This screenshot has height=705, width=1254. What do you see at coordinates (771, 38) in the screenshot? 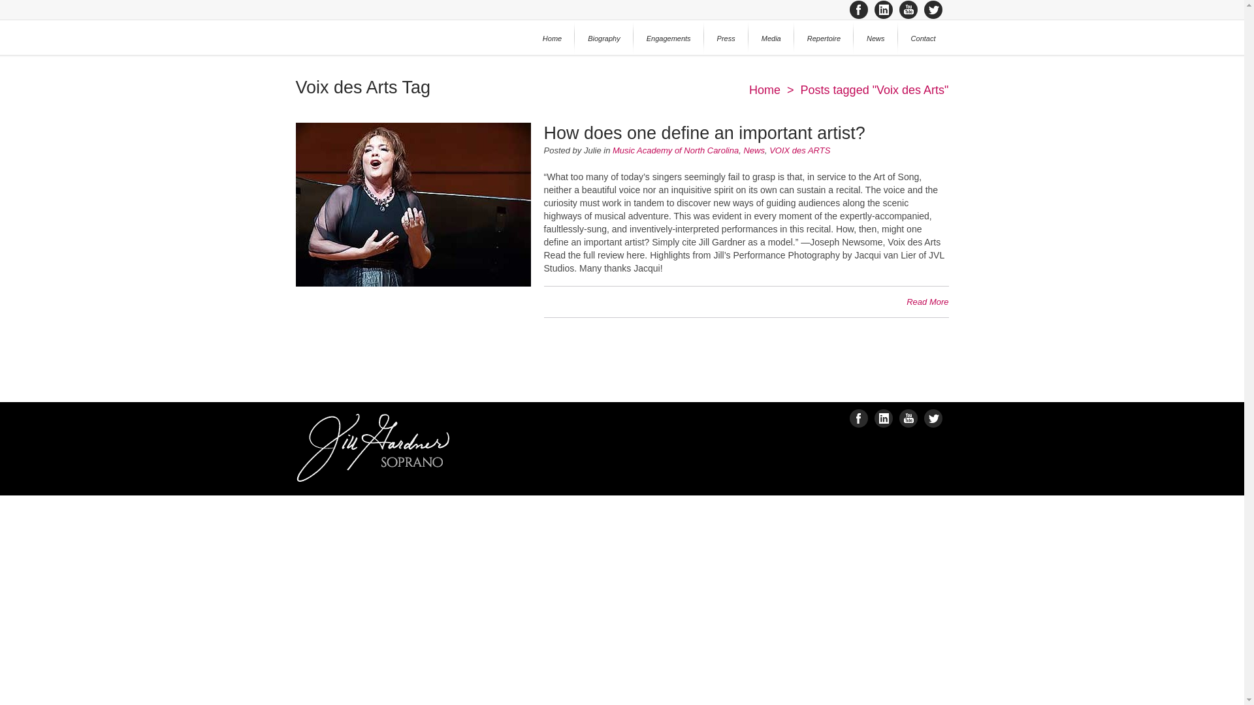
I see `Media` at bounding box center [771, 38].